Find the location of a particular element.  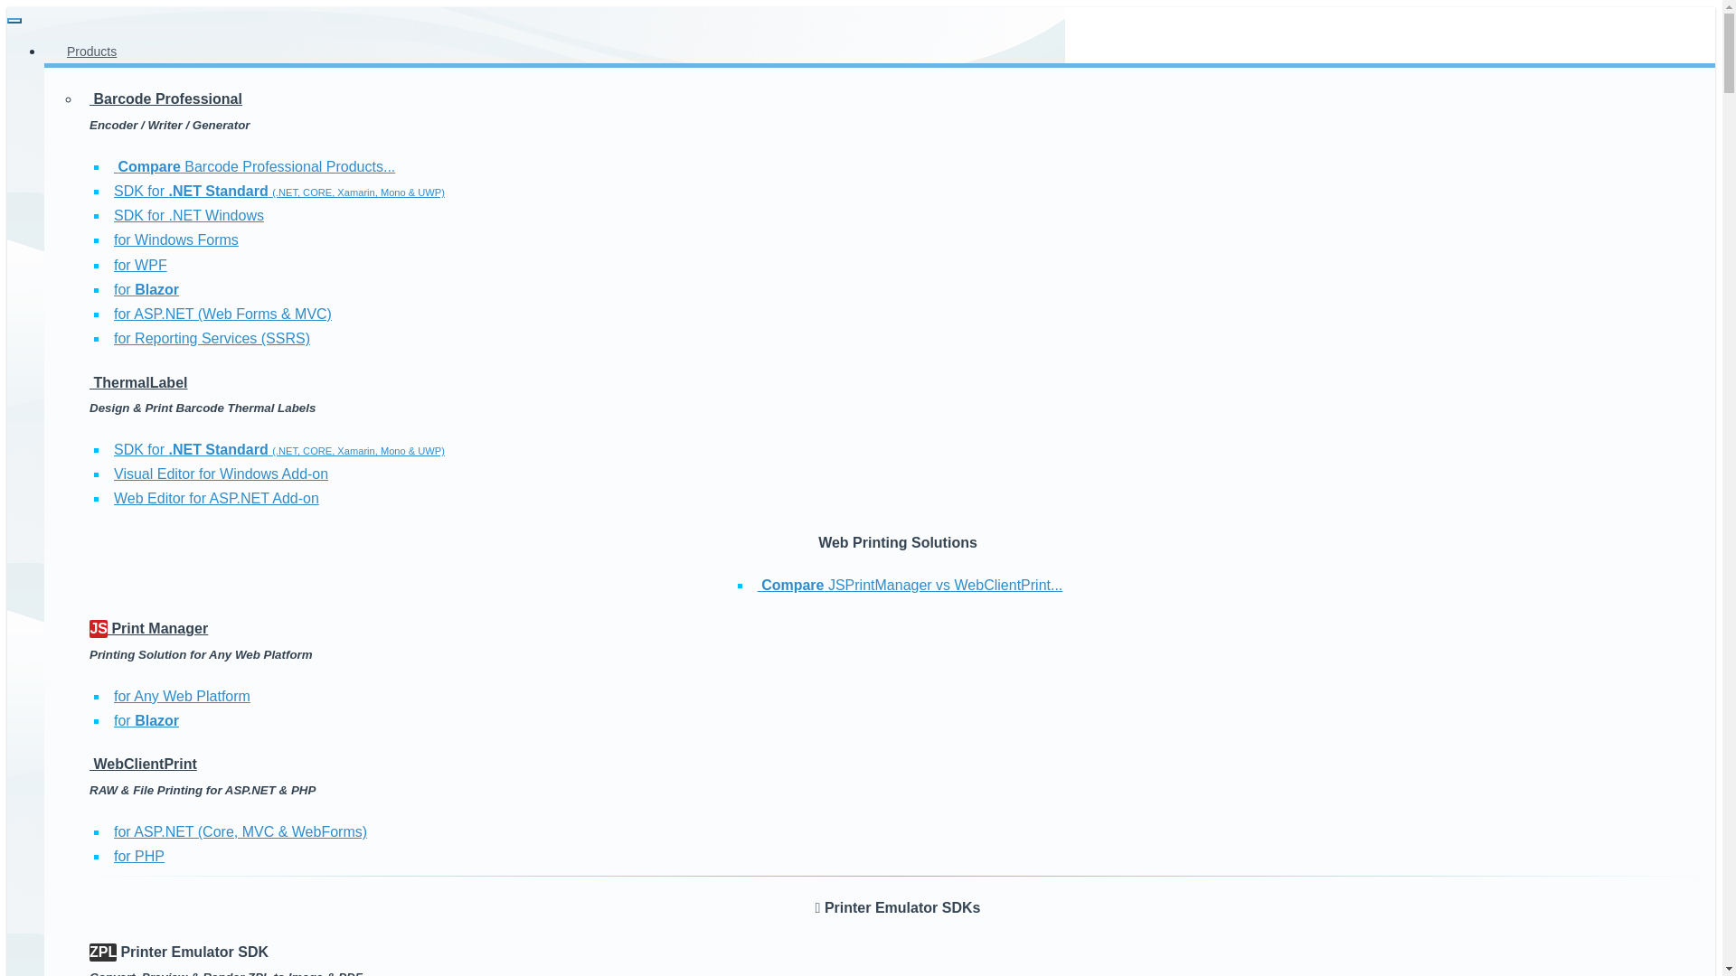

for WPF is located at coordinates (140, 266).